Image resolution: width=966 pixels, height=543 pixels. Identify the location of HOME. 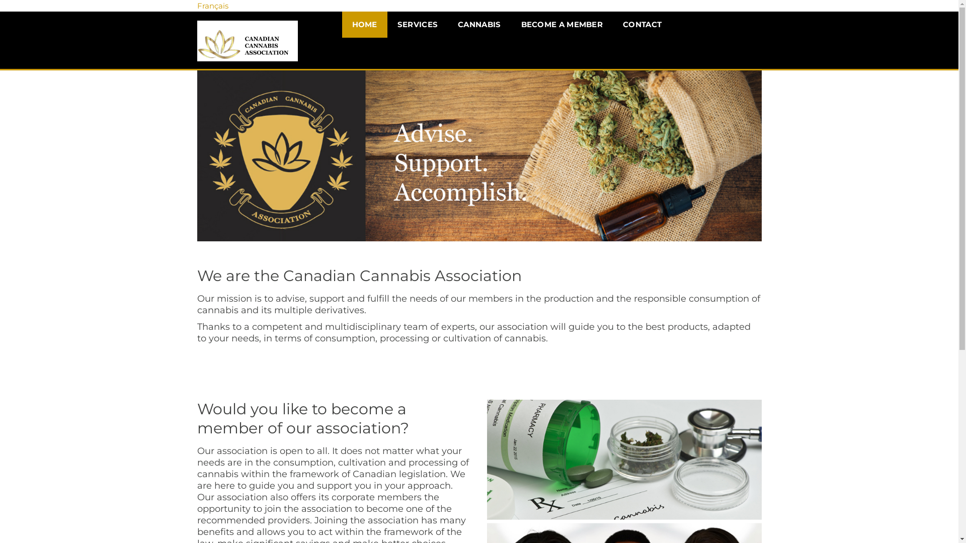
(365, 25).